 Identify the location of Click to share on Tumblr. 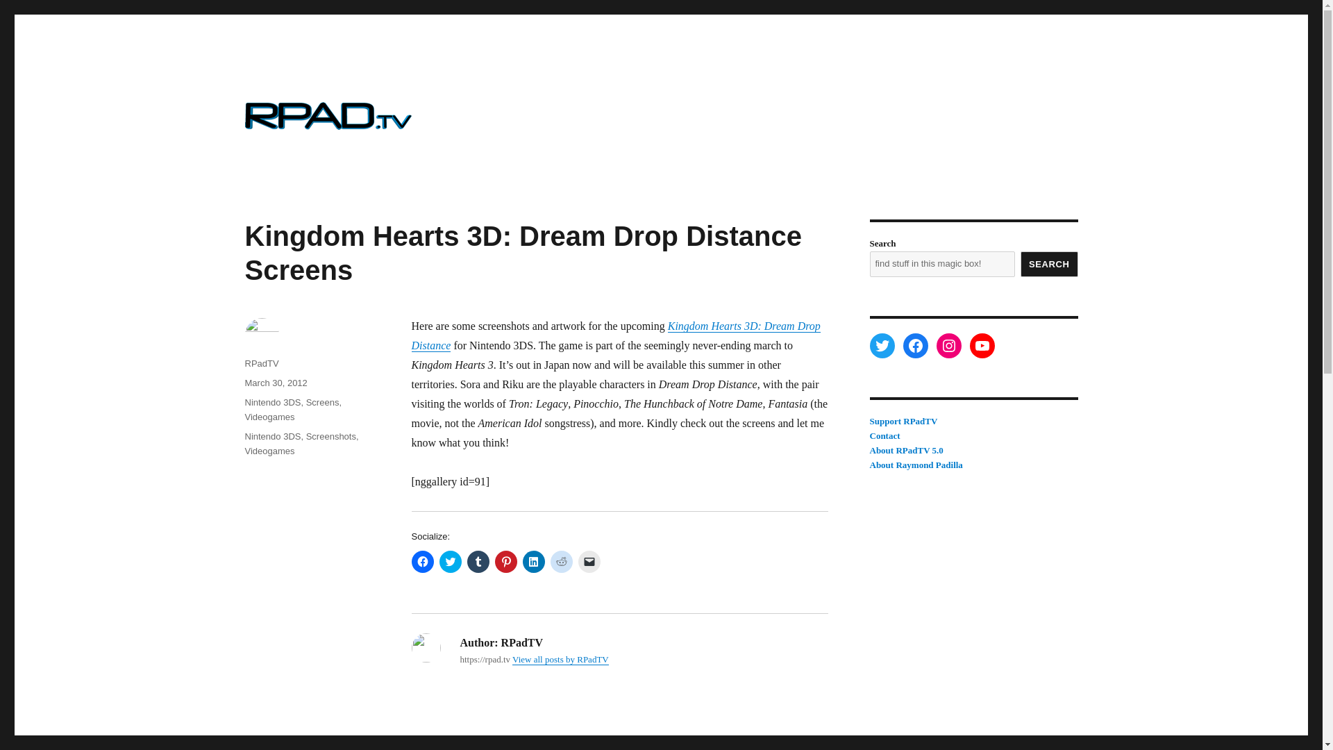
(478, 561).